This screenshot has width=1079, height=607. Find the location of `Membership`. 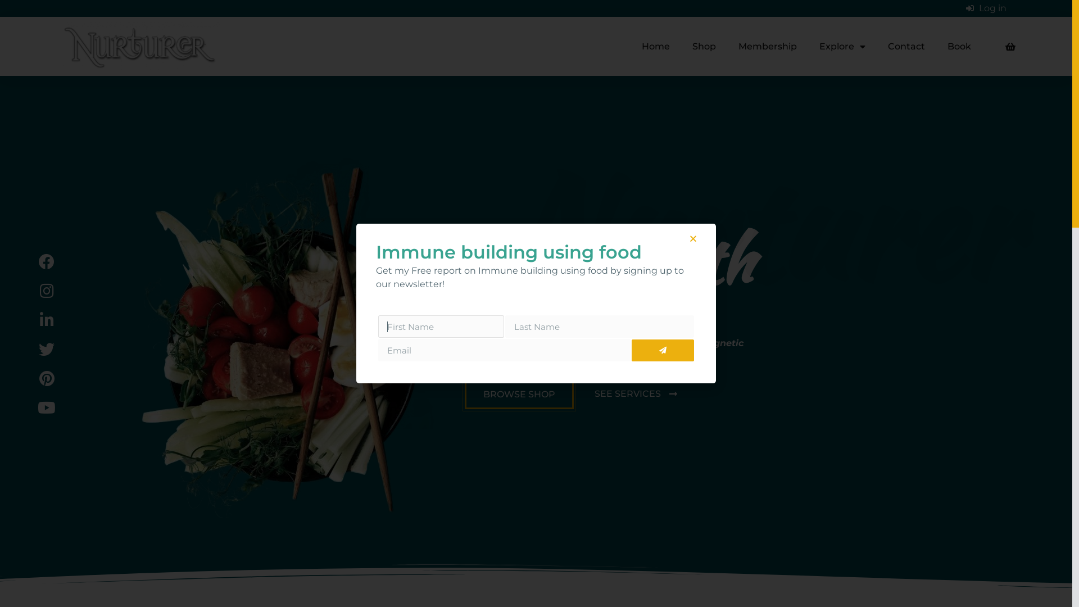

Membership is located at coordinates (768, 47).